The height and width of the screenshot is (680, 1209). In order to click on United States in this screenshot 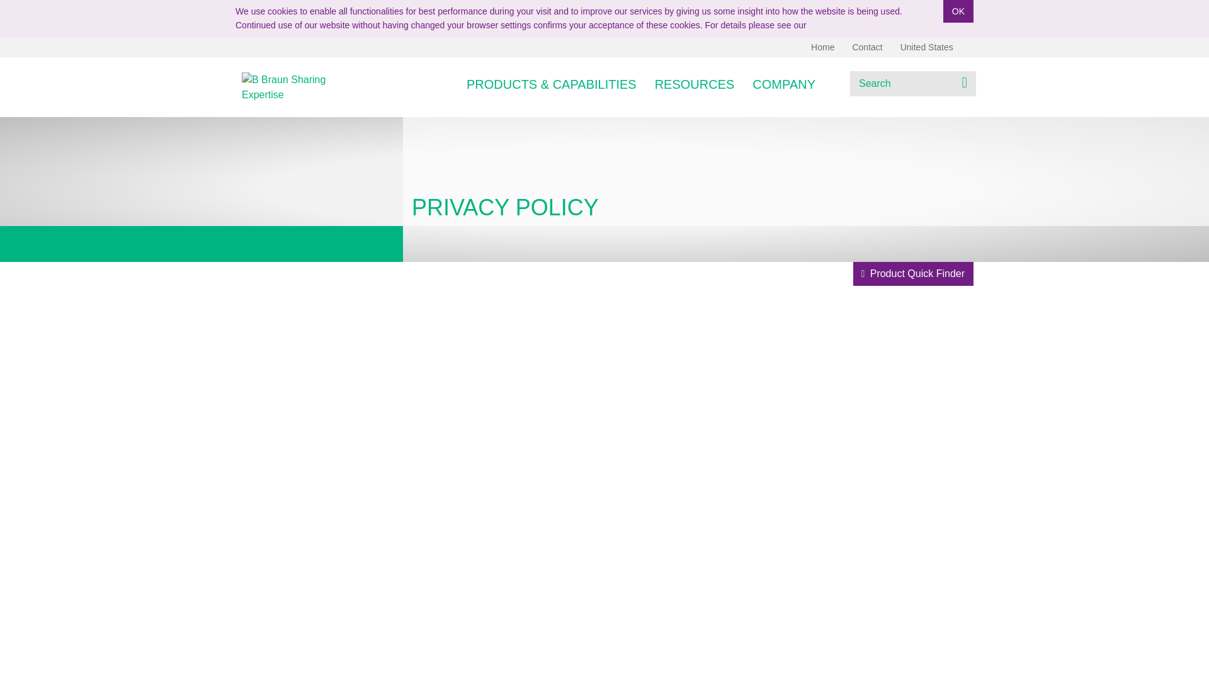, I will do `click(937, 47)`.